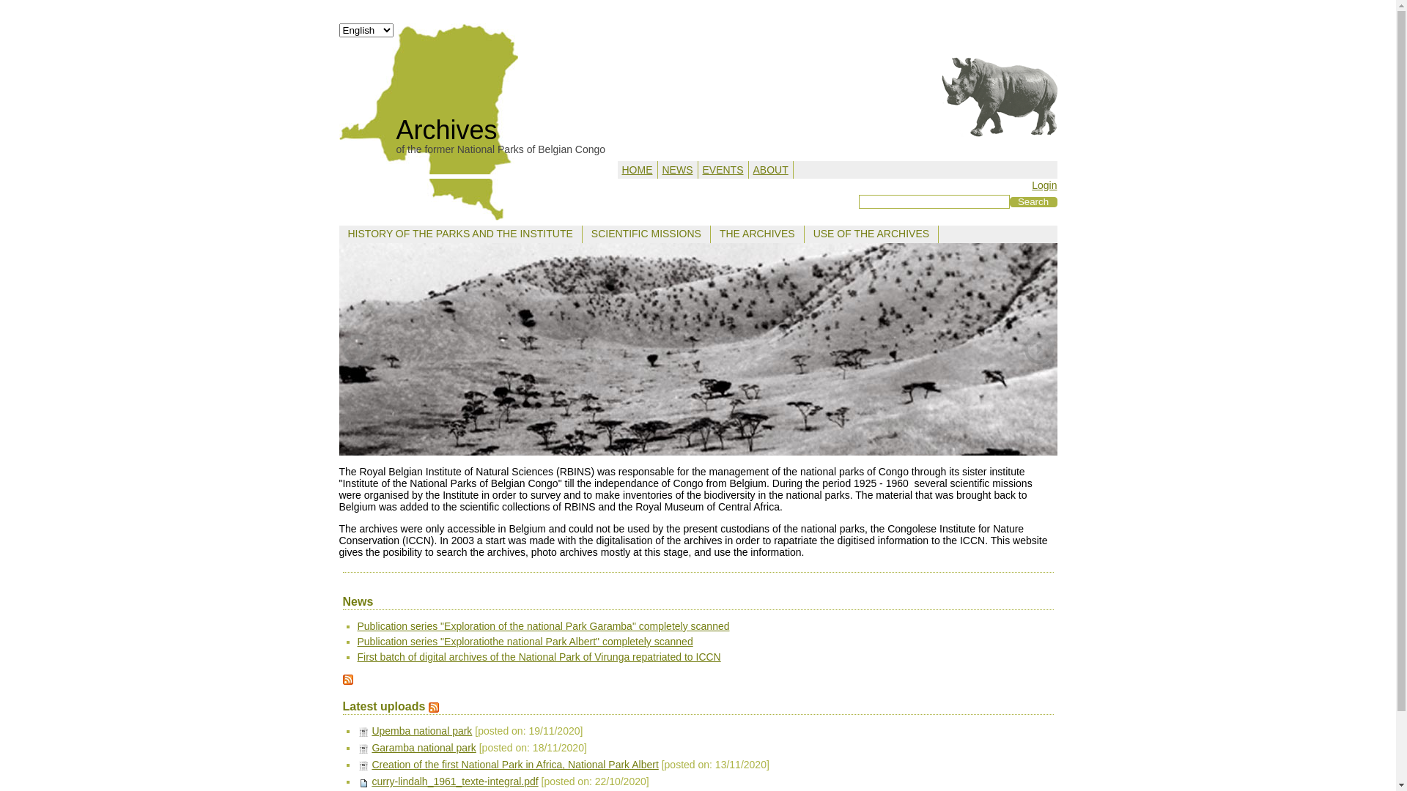 Image resolution: width=1407 pixels, height=791 pixels. I want to click on ABOUT, so click(771, 170).